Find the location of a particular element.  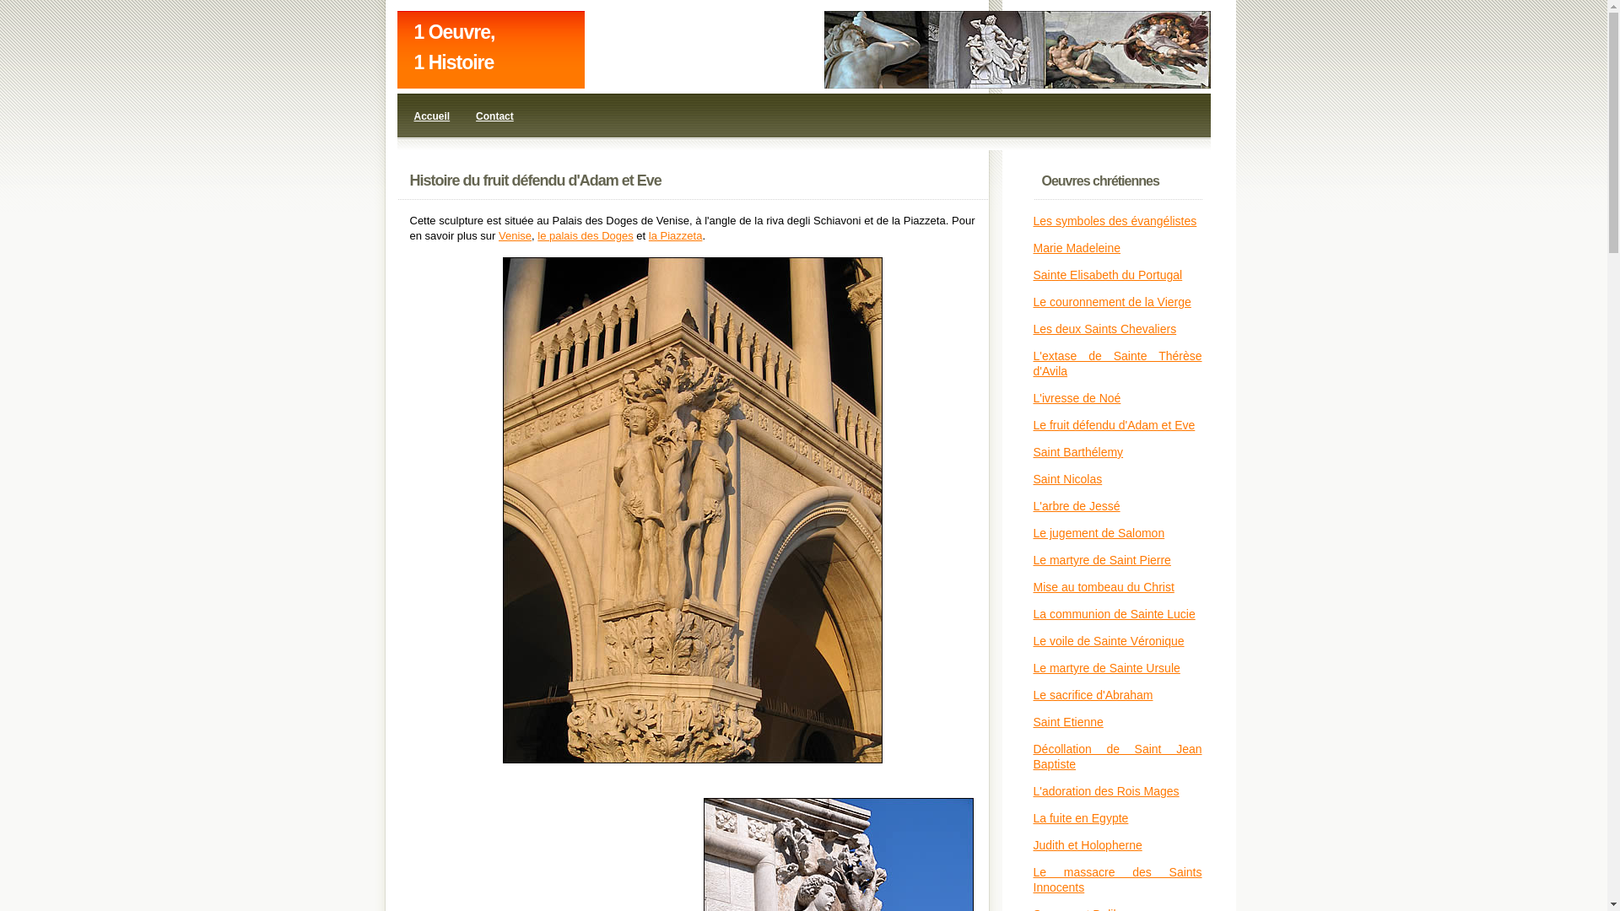

La fuite en Egypte is located at coordinates (1080, 818).